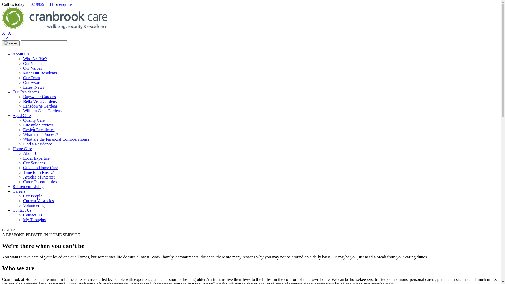 The height and width of the screenshot is (284, 505). Describe the element at coordinates (33, 83) in the screenshot. I see `Our Awards` at that location.